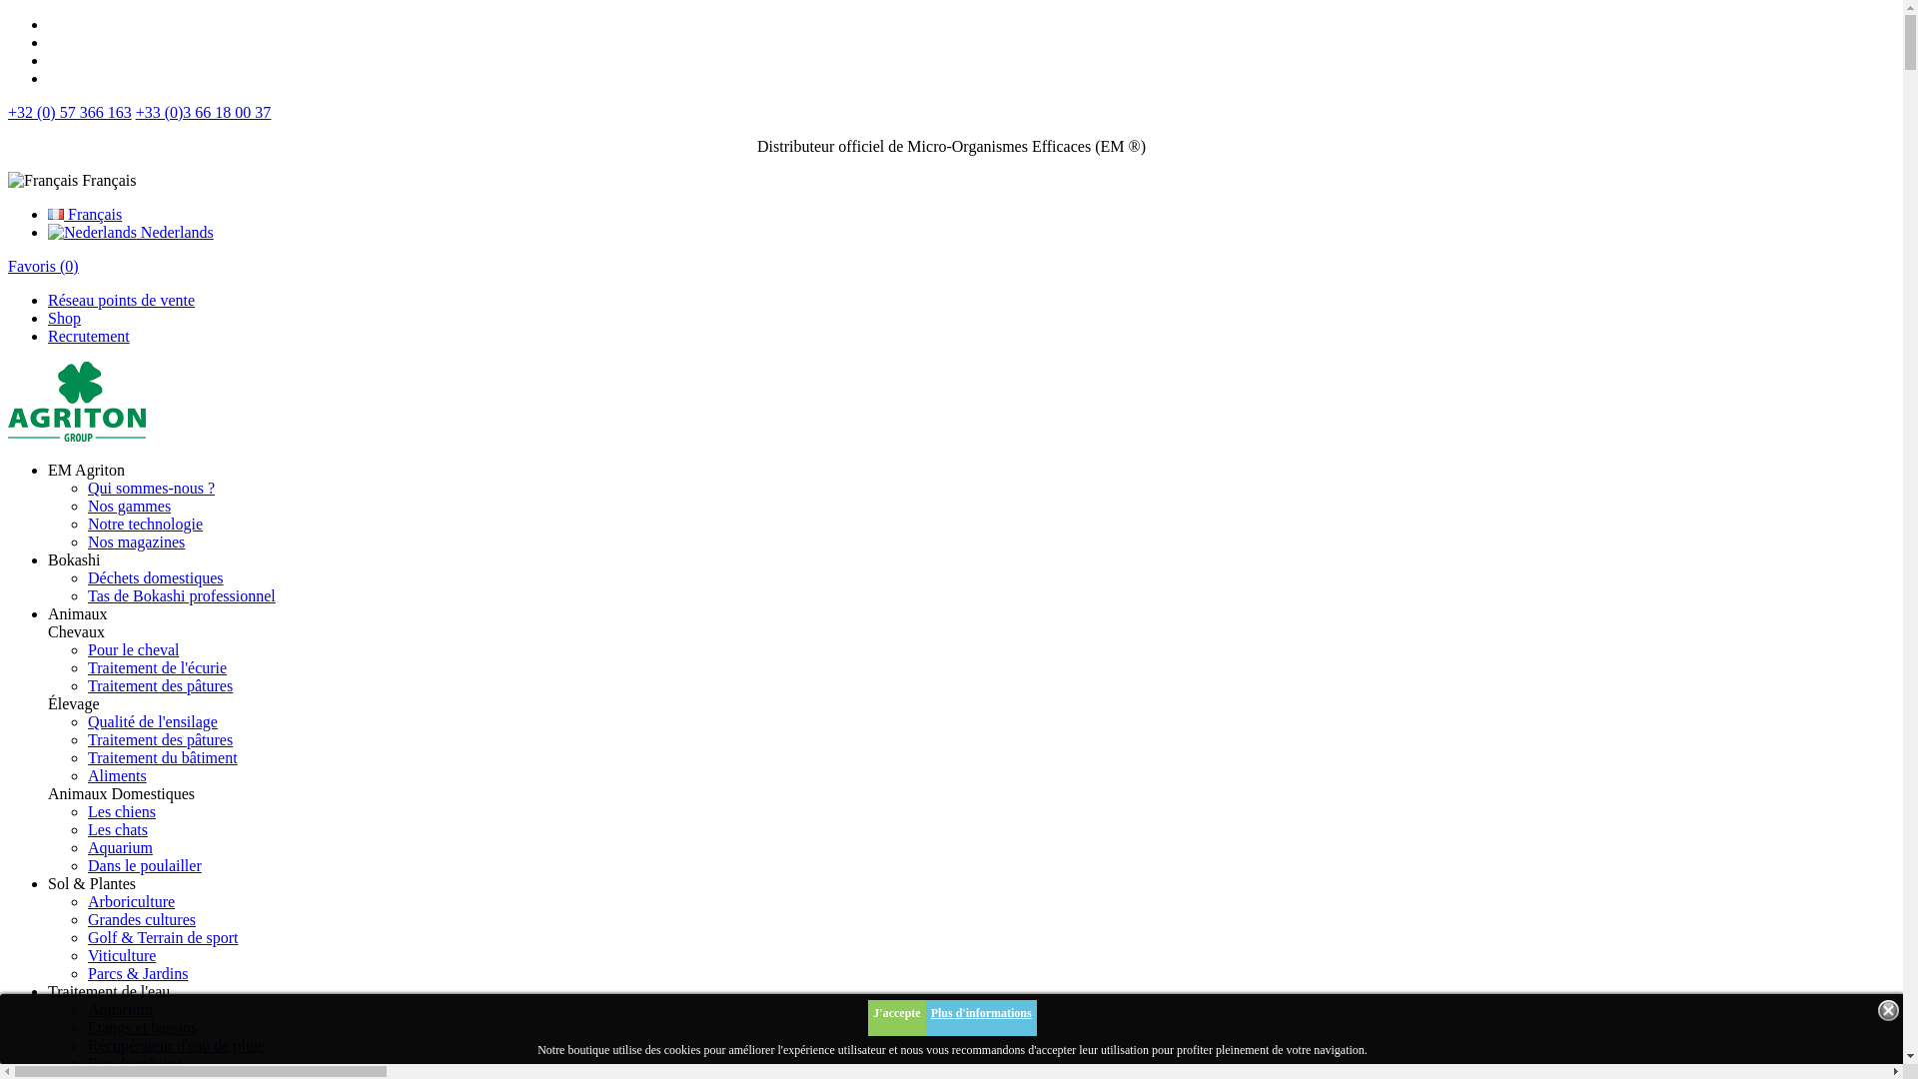 The image size is (1918, 1079). Describe the element at coordinates (142, 1027) in the screenshot. I see `Etangs et bassins` at that location.